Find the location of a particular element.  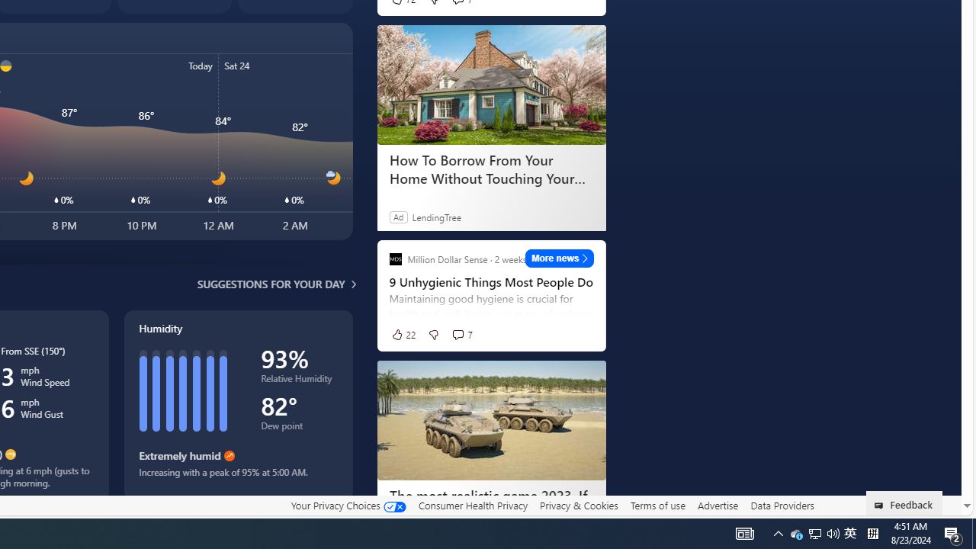

Dew point is located at coordinates (299, 429).